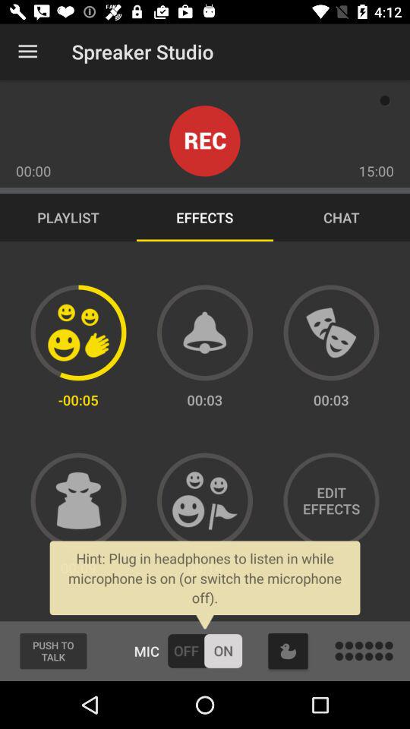 The width and height of the screenshot is (410, 729). What do you see at coordinates (205, 651) in the screenshot?
I see `toggle mic option` at bounding box center [205, 651].